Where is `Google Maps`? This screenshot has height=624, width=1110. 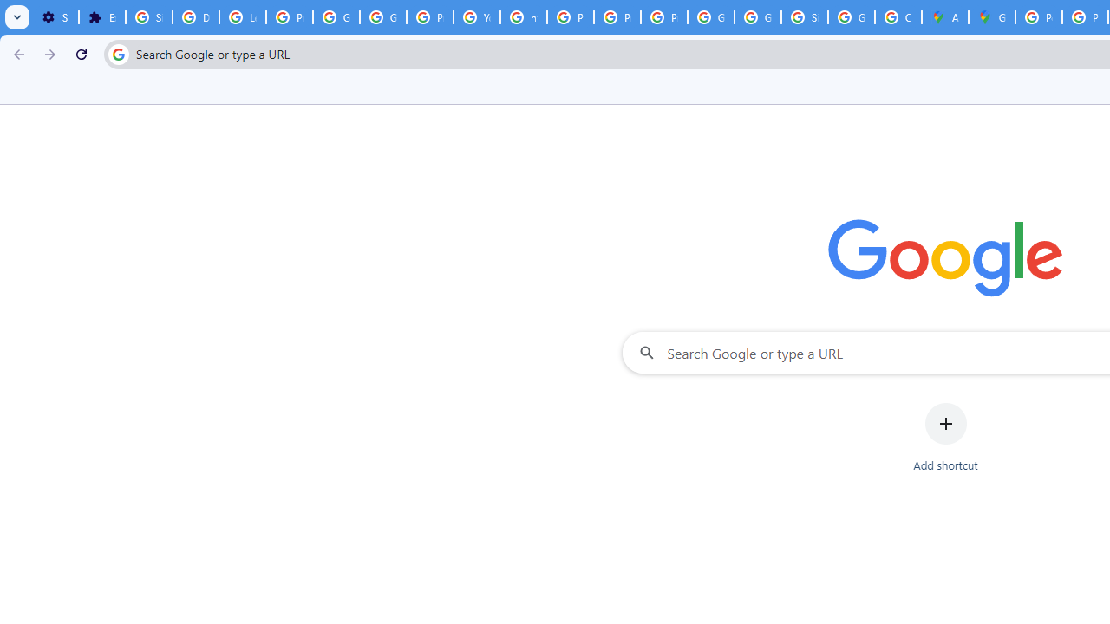
Google Maps is located at coordinates (992, 17).